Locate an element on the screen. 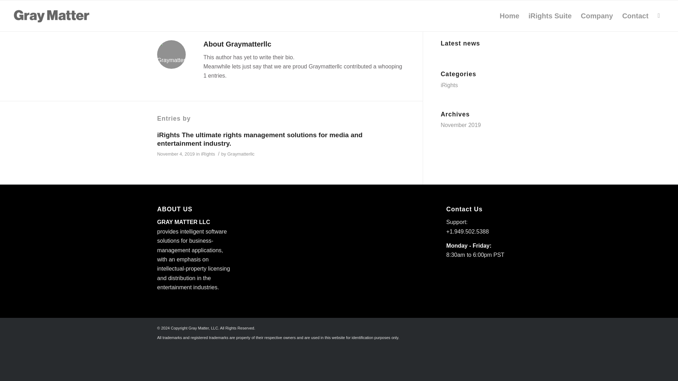  Company is located at coordinates (597, 16).